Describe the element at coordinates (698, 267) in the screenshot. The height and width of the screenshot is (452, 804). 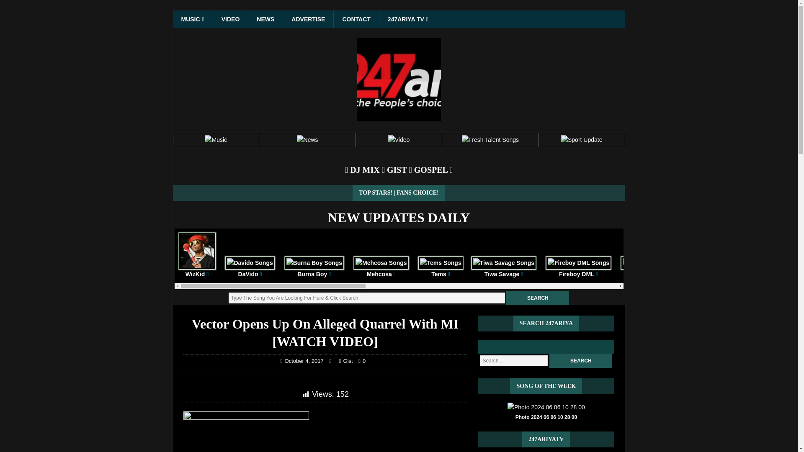
I see `Simi` at that location.